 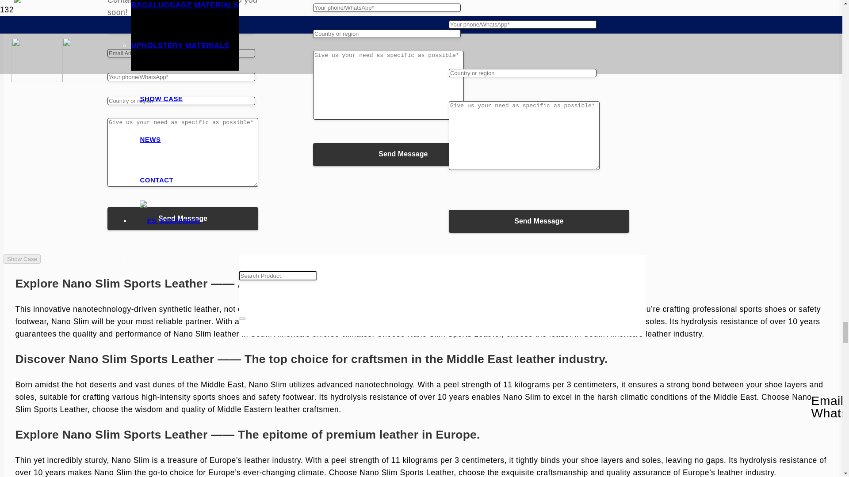 I want to click on Send Message, so click(x=183, y=218).